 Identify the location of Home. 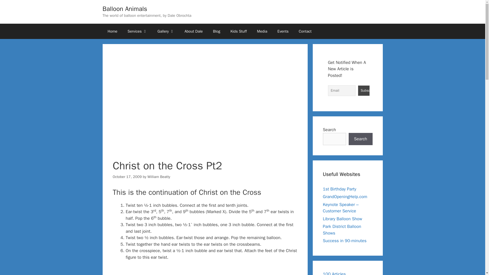
(112, 31).